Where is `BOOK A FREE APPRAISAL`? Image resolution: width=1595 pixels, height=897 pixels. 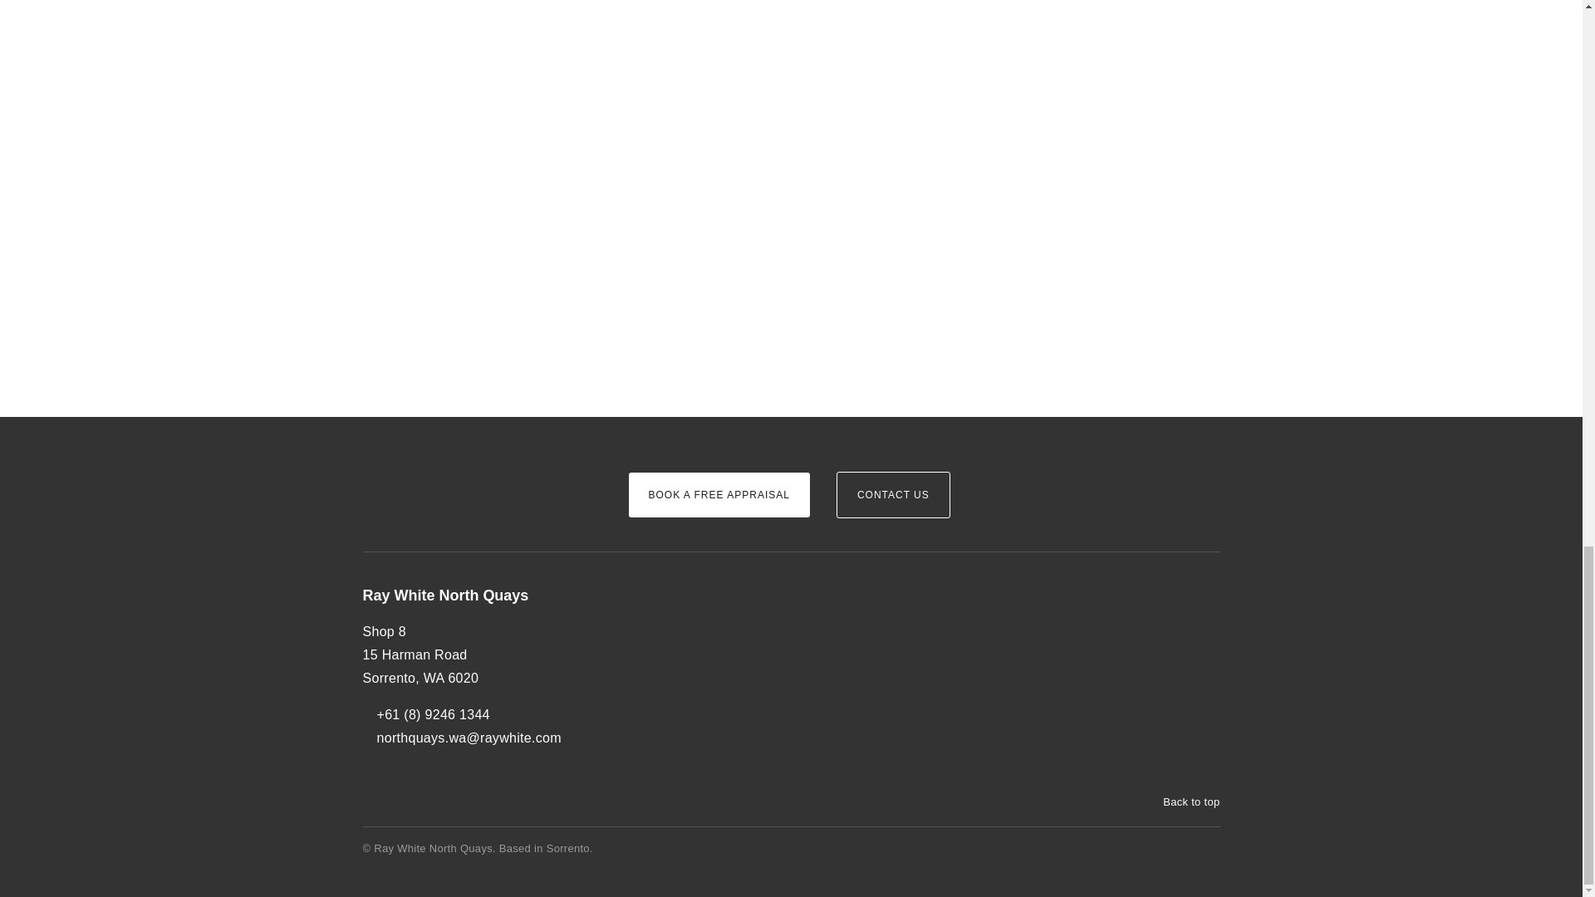 BOOK A FREE APPRAISAL is located at coordinates (718, 495).